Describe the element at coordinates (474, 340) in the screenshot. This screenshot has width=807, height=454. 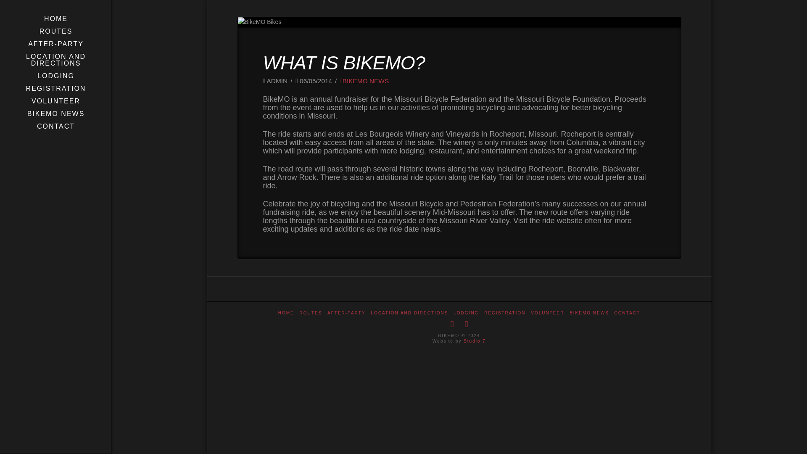
I see `Studio 7` at that location.